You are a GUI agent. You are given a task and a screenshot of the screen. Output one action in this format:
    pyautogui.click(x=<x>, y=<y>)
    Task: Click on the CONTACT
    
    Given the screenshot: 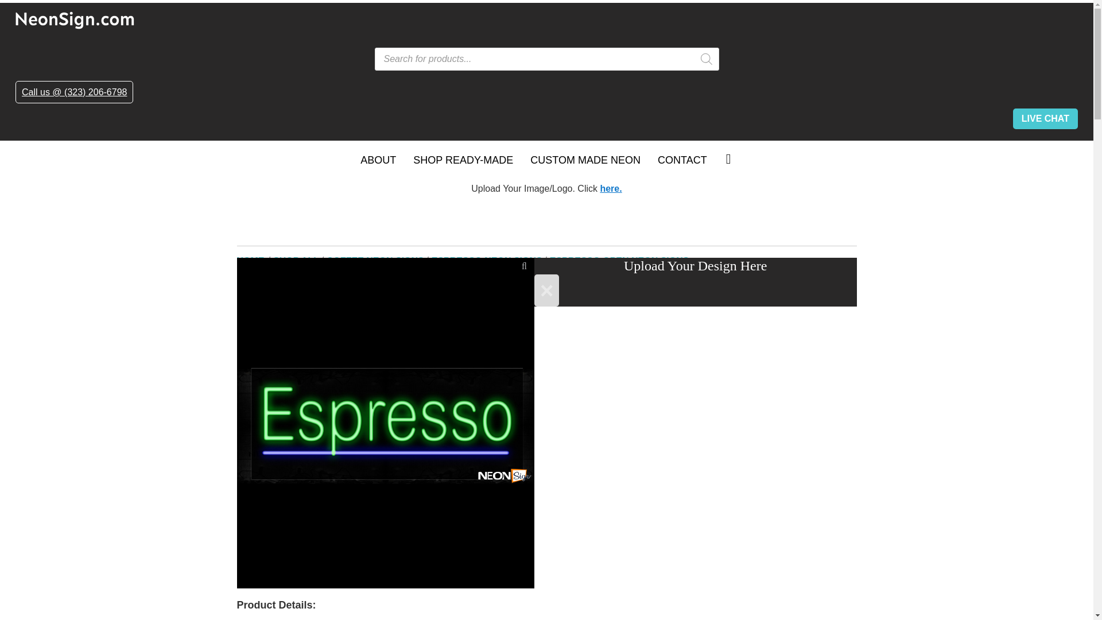 What is the action you would take?
    pyautogui.click(x=682, y=160)
    